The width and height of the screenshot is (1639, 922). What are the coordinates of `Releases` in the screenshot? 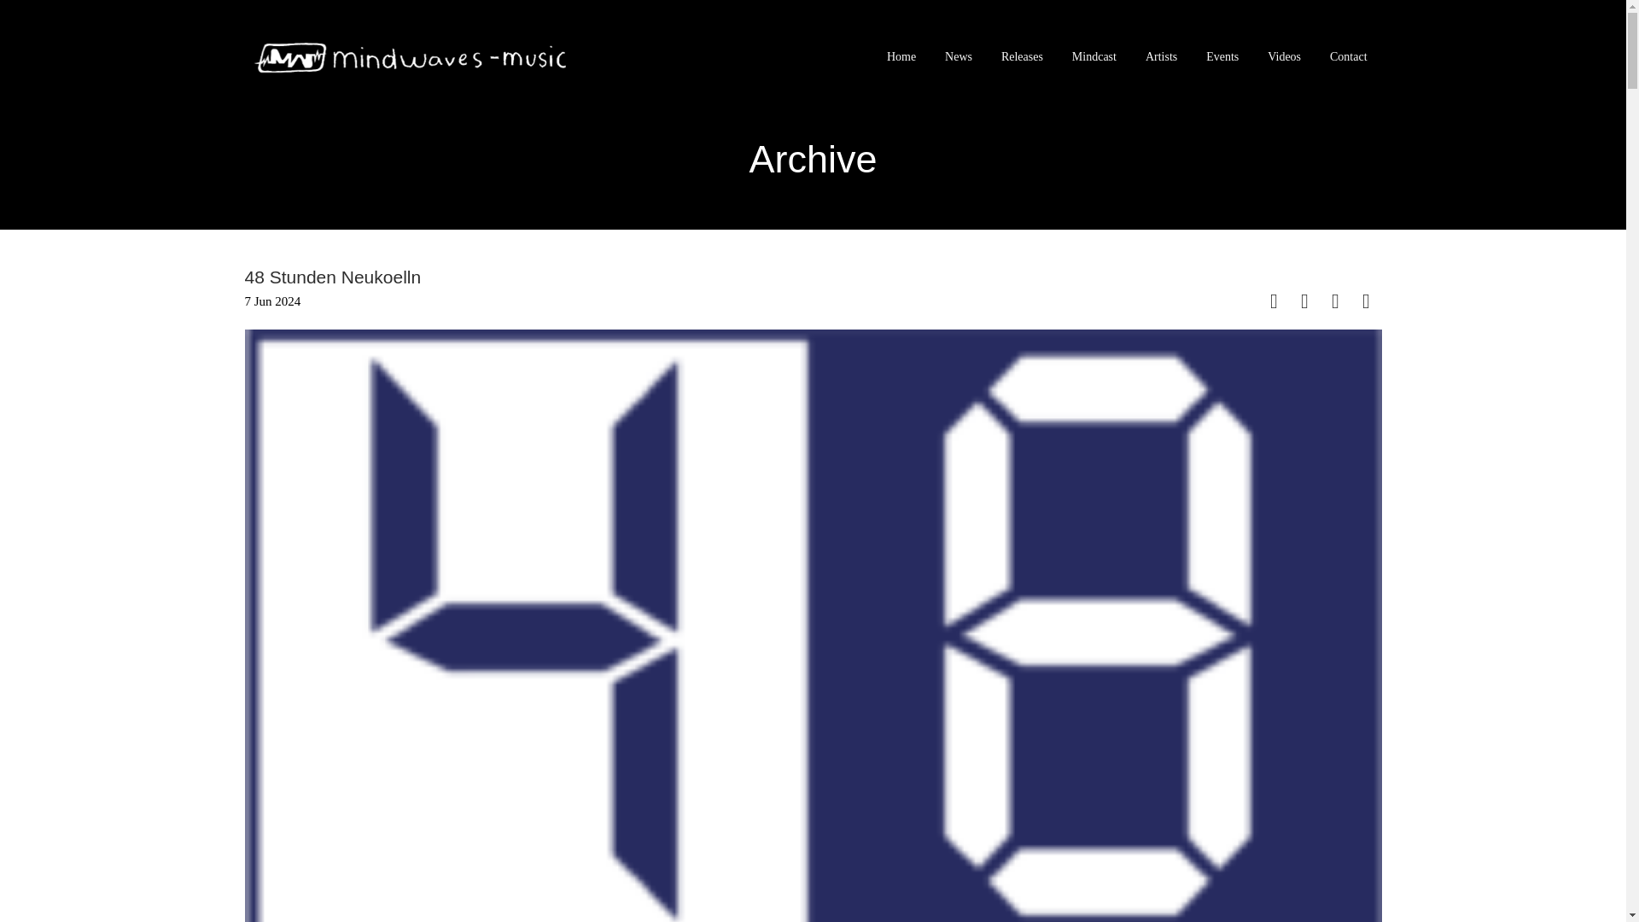 It's located at (1021, 57).